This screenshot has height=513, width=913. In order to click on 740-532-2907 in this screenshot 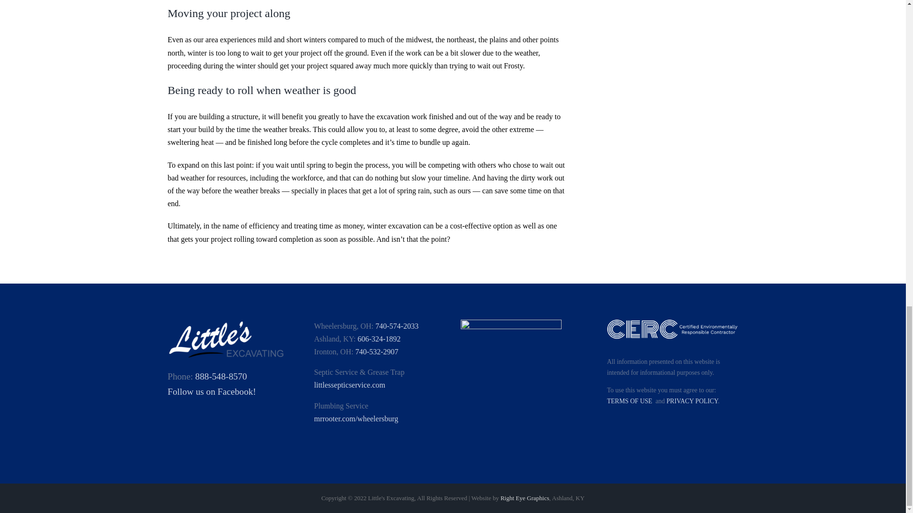, I will do `click(377, 351)`.